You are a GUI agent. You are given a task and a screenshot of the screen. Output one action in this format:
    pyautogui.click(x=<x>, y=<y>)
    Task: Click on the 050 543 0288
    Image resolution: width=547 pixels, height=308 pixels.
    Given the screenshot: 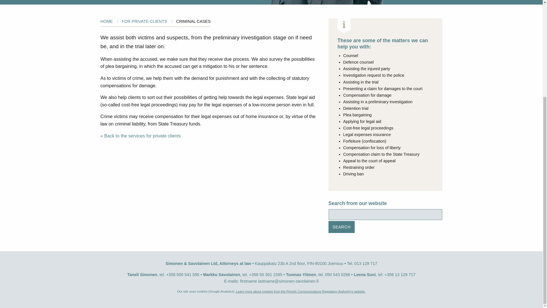 What is the action you would take?
    pyautogui.click(x=337, y=274)
    